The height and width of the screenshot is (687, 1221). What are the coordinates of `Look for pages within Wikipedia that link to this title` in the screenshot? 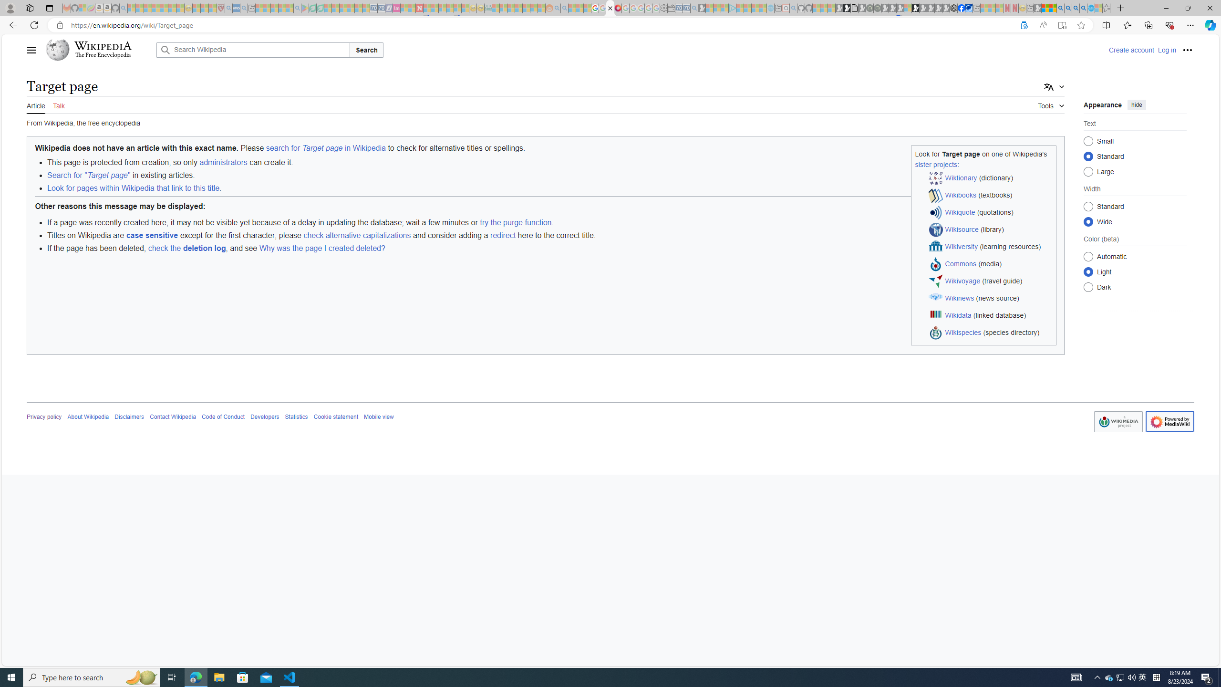 It's located at (133, 188).